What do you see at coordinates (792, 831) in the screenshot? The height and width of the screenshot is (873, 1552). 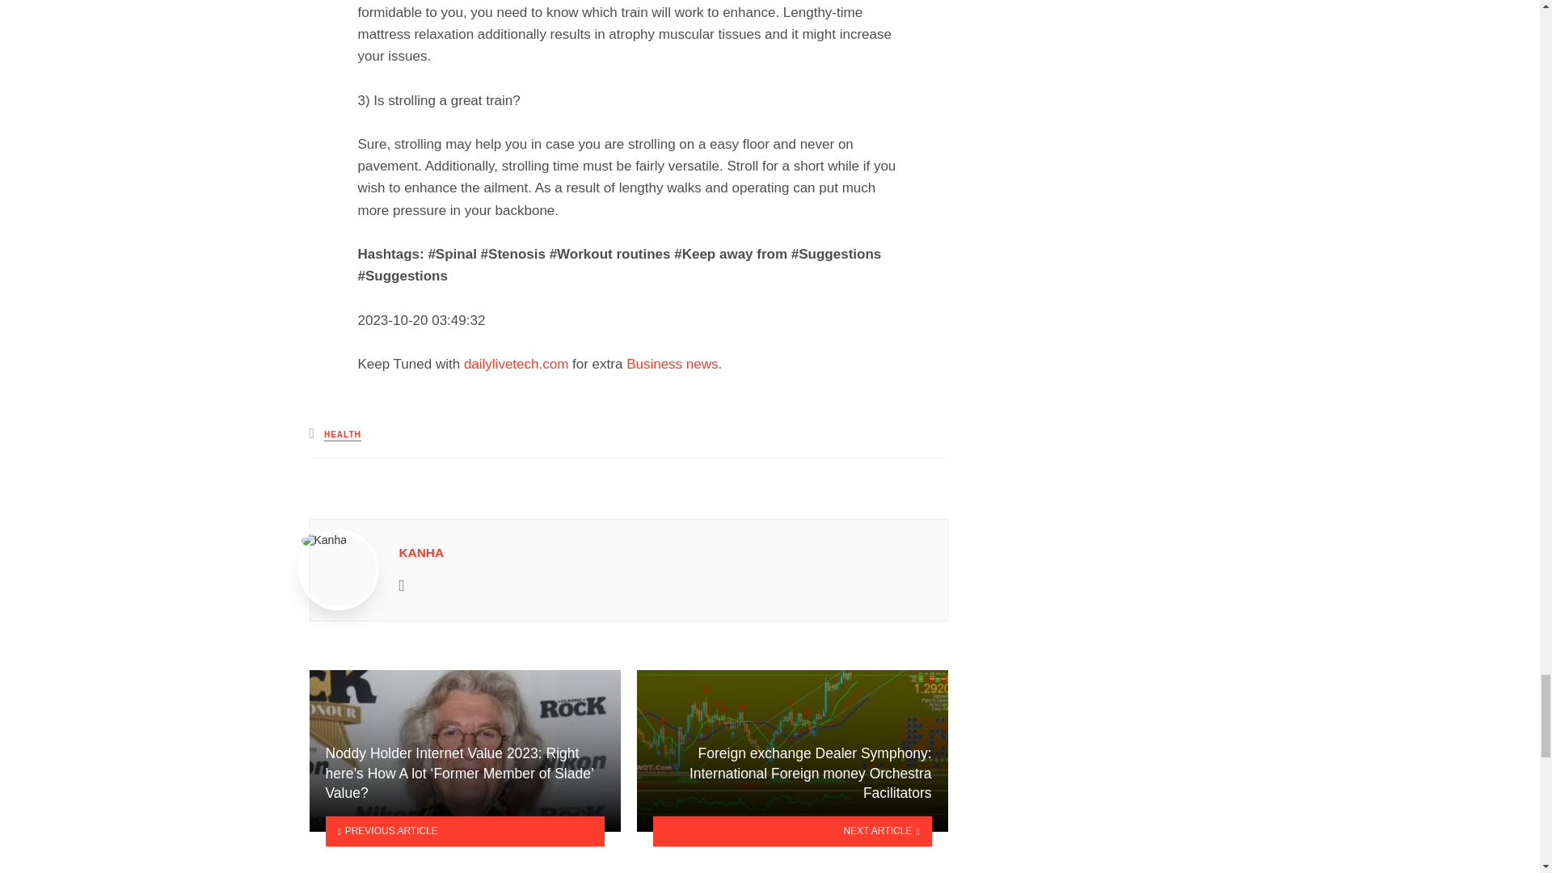 I see `NEXT ARTICLE` at bounding box center [792, 831].